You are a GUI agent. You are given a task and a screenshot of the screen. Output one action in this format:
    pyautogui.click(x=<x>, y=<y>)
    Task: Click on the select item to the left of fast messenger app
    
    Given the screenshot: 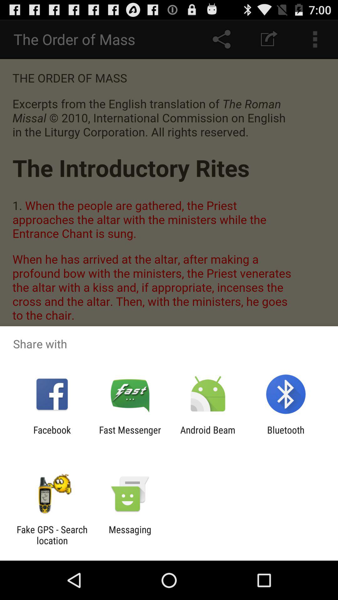 What is the action you would take?
    pyautogui.click(x=52, y=435)
    